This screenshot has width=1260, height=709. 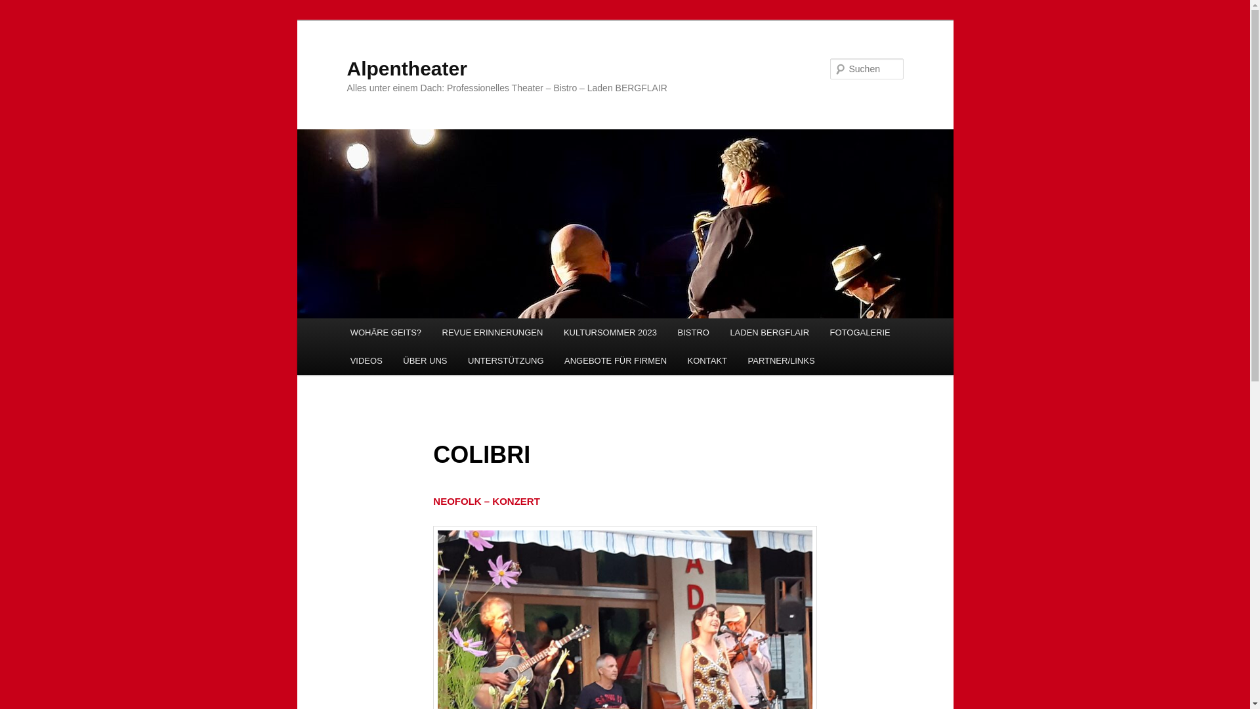 What do you see at coordinates (770, 332) in the screenshot?
I see `LADEN BERGFLAIR` at bounding box center [770, 332].